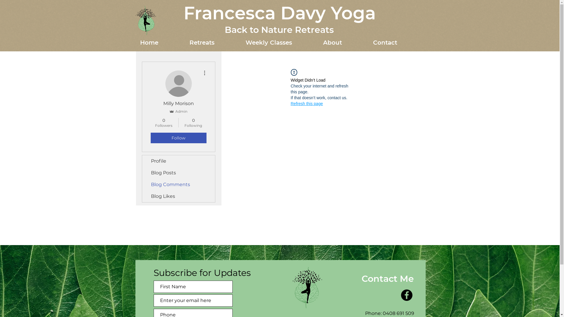 This screenshot has height=317, width=564. Describe the element at coordinates (179, 161) in the screenshot. I see `Profile` at that location.